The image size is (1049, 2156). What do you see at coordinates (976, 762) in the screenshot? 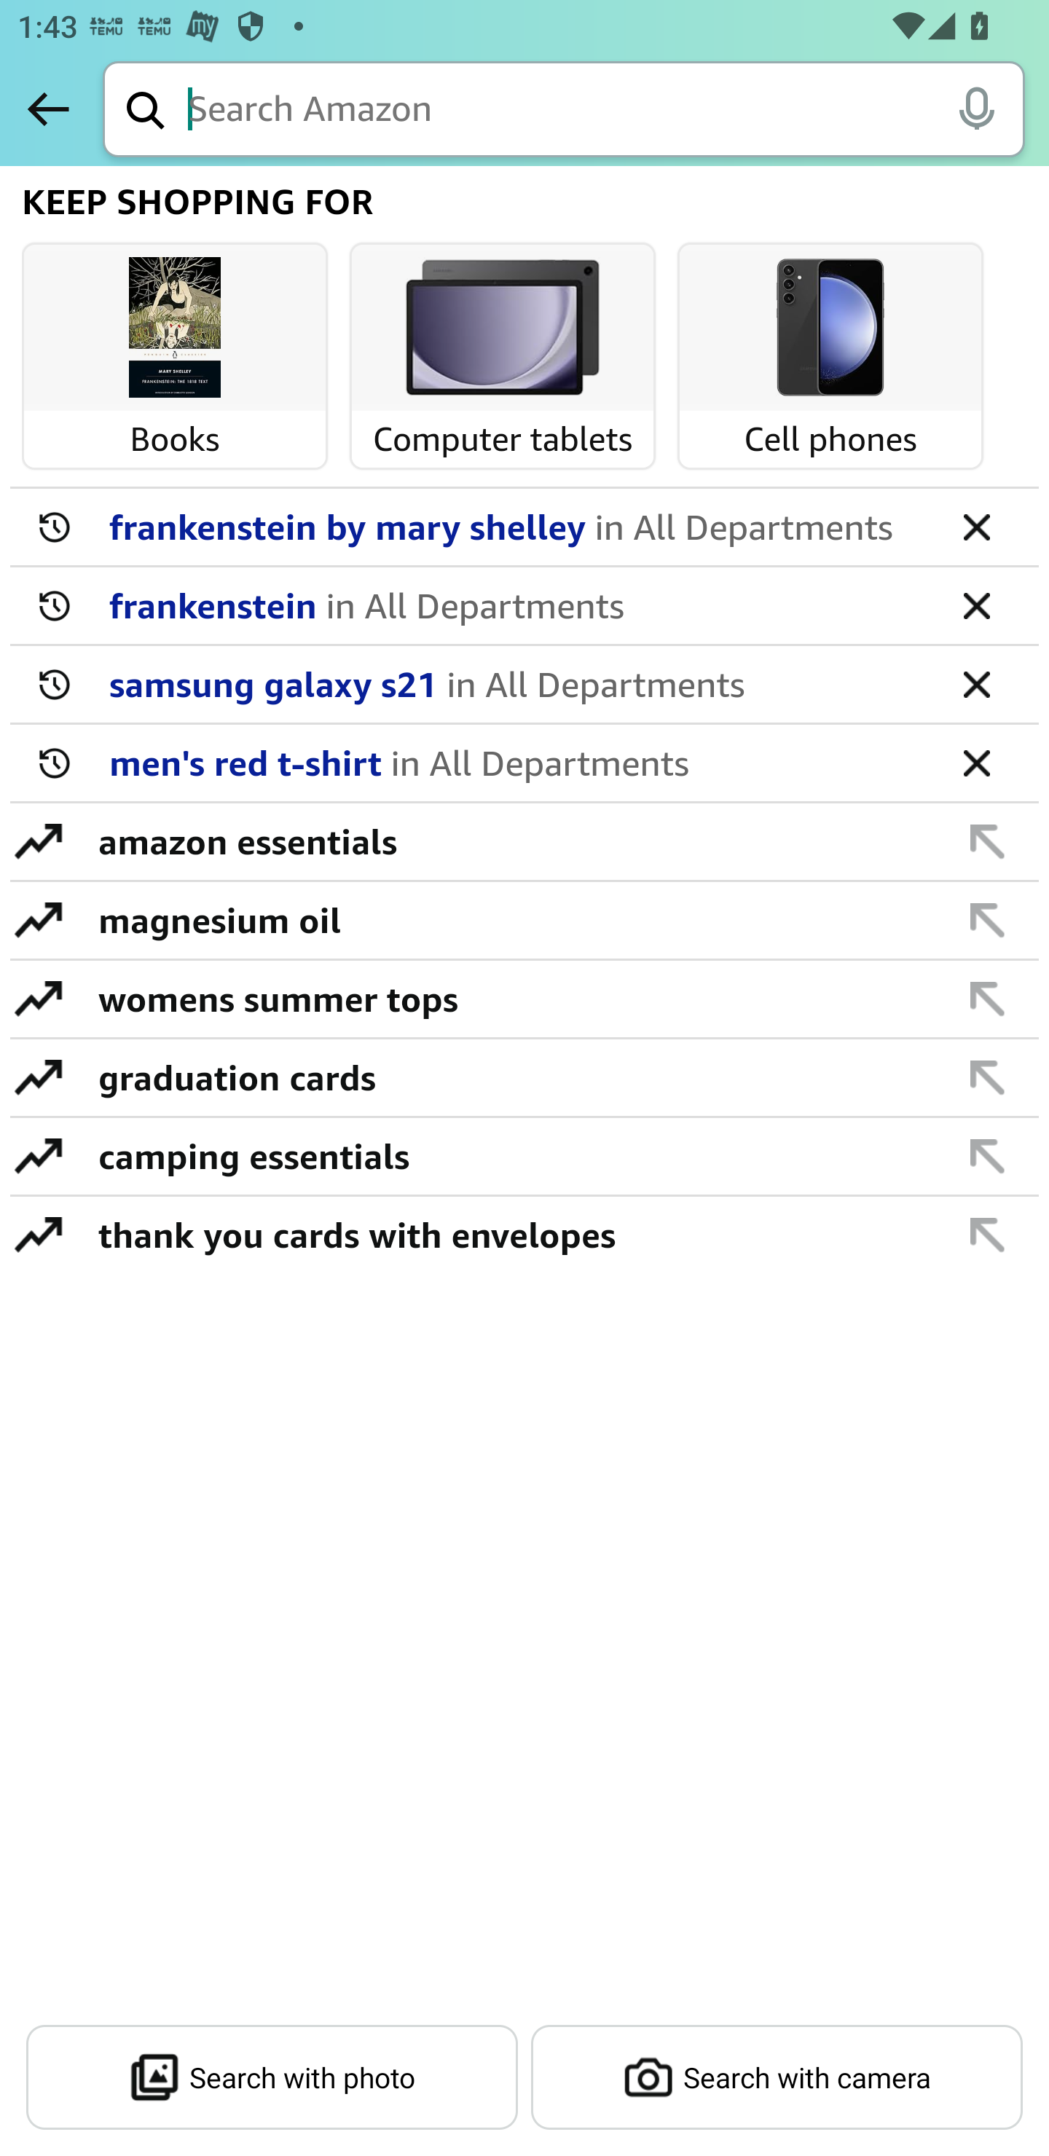
I see `delete` at bounding box center [976, 762].